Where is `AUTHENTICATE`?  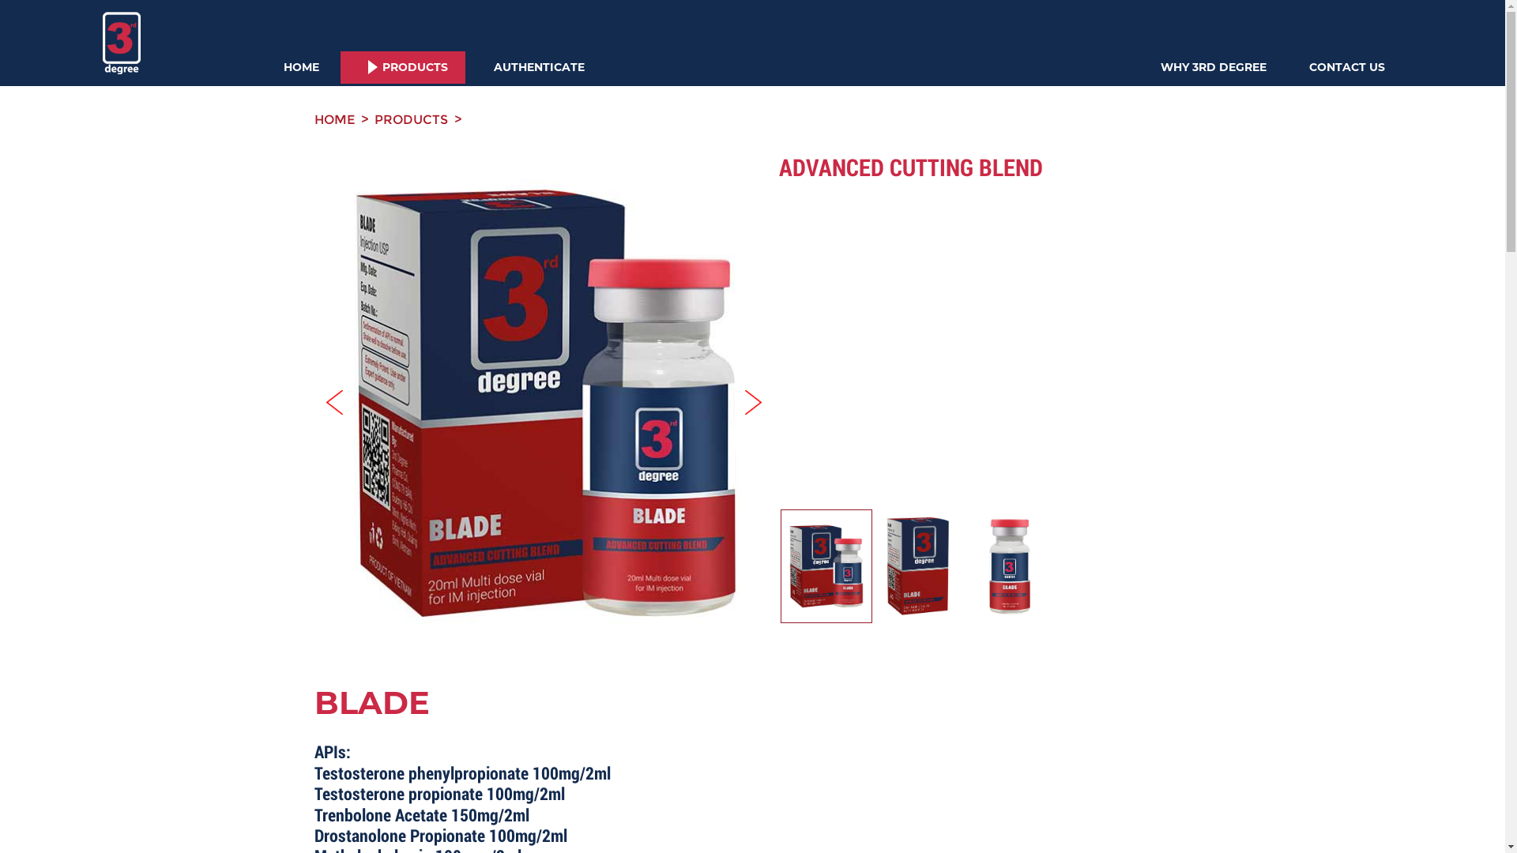
AUTHENTICATE is located at coordinates (539, 68).